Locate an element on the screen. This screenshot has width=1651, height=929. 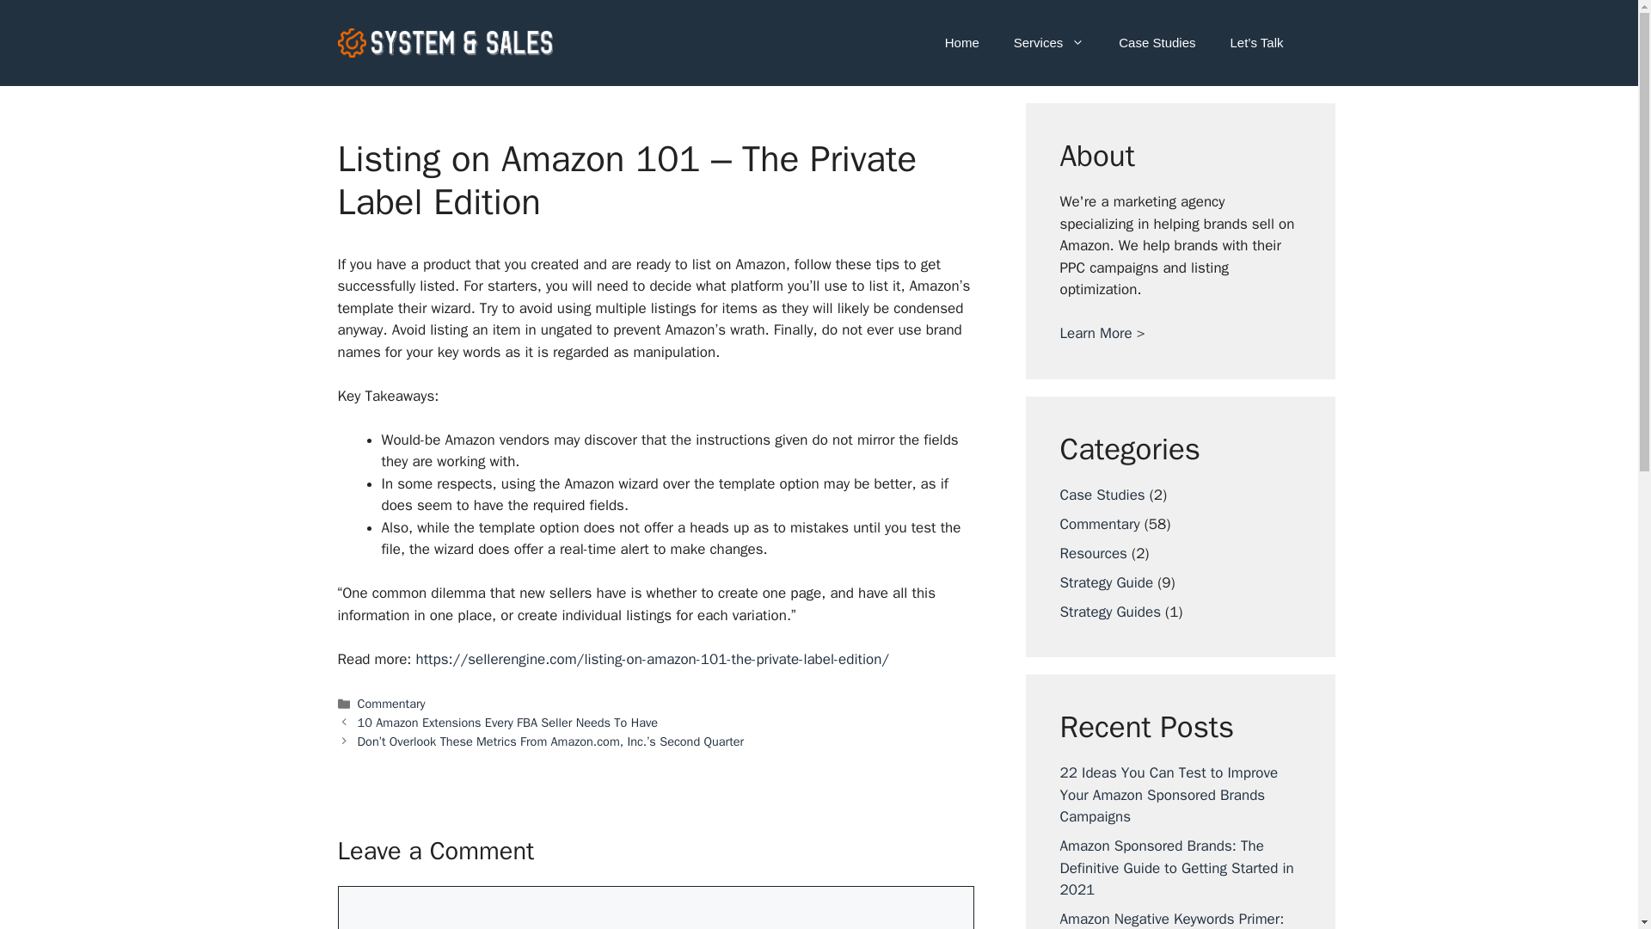
Resources is located at coordinates (1092, 552).